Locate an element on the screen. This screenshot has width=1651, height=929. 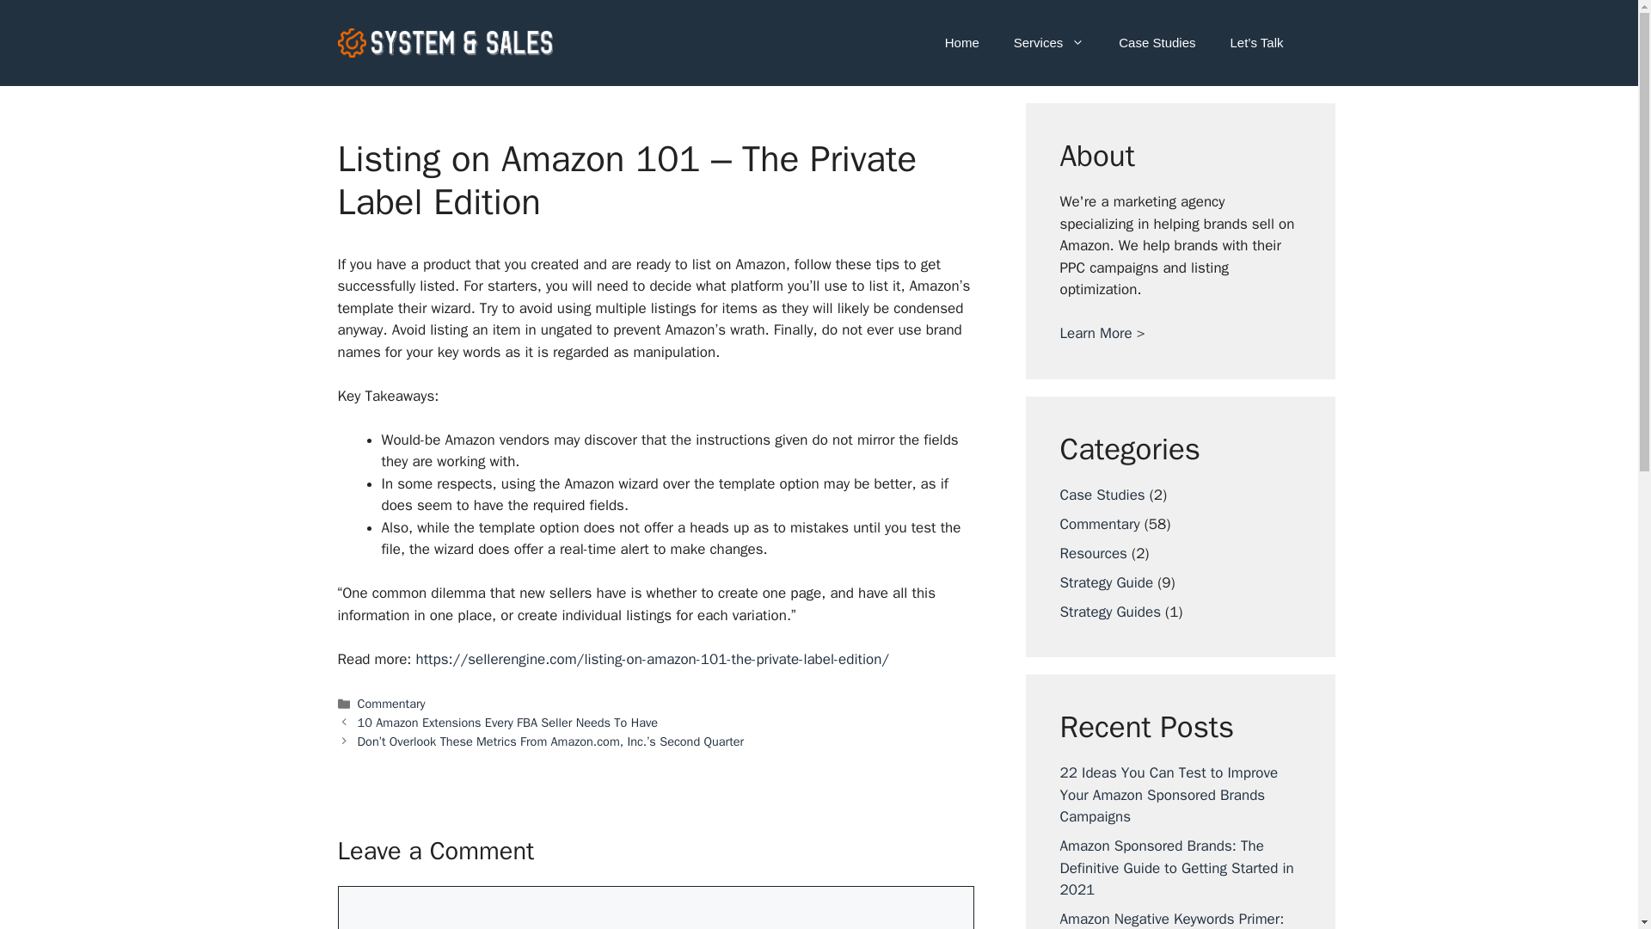
Resources is located at coordinates (1092, 552).